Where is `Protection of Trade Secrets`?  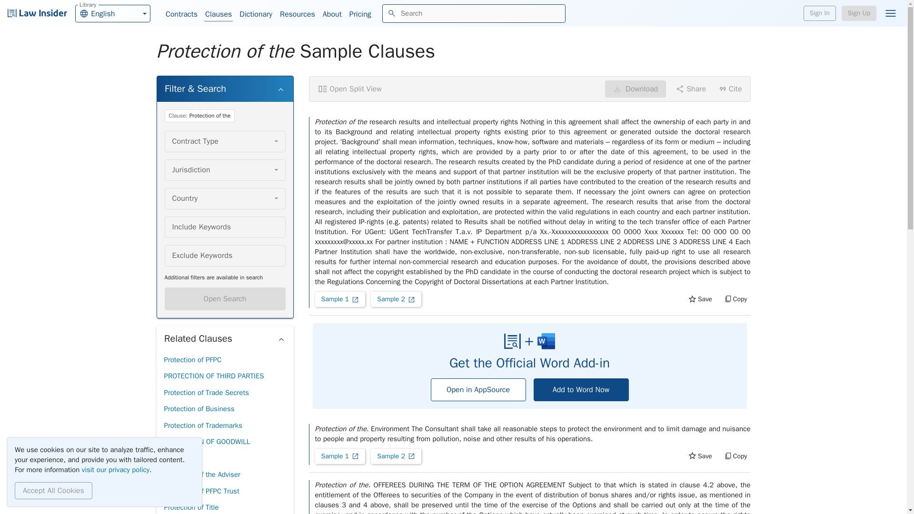 Protection of Trade Secrets is located at coordinates (206, 393).